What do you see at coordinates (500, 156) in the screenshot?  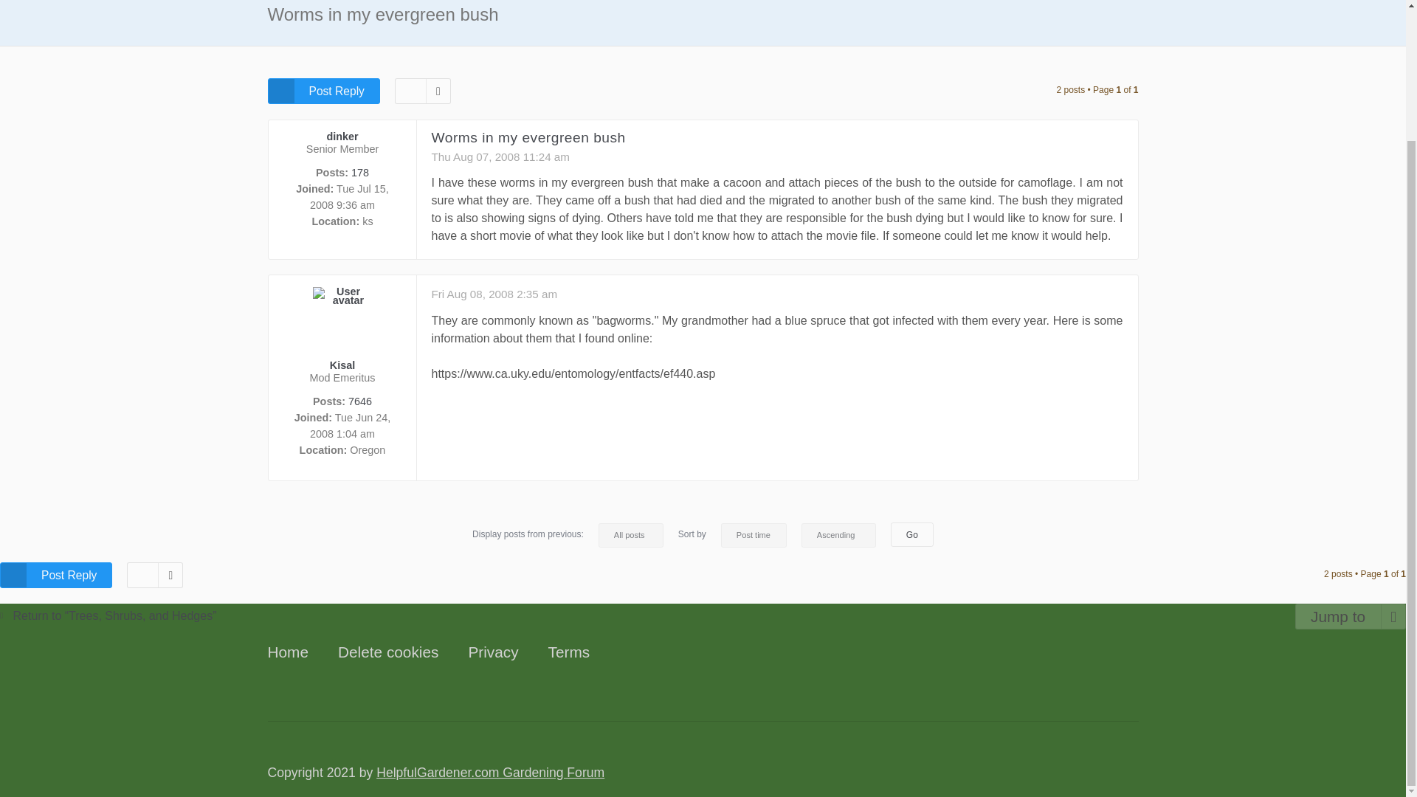 I see `Thu Aug 07, 2008 11:24 am` at bounding box center [500, 156].